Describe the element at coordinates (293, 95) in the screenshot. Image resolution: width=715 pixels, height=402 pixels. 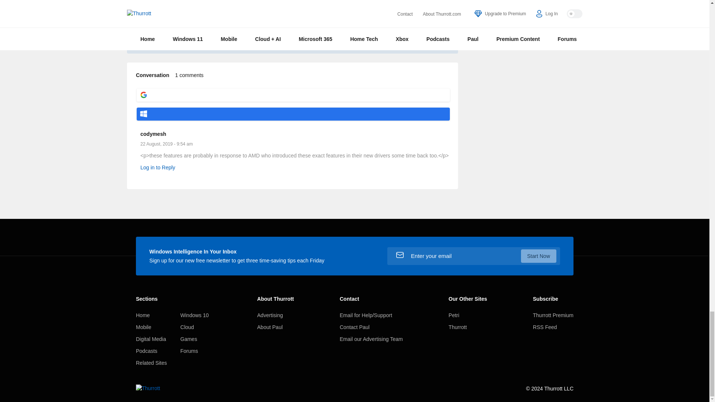
I see `Login with Google` at that location.